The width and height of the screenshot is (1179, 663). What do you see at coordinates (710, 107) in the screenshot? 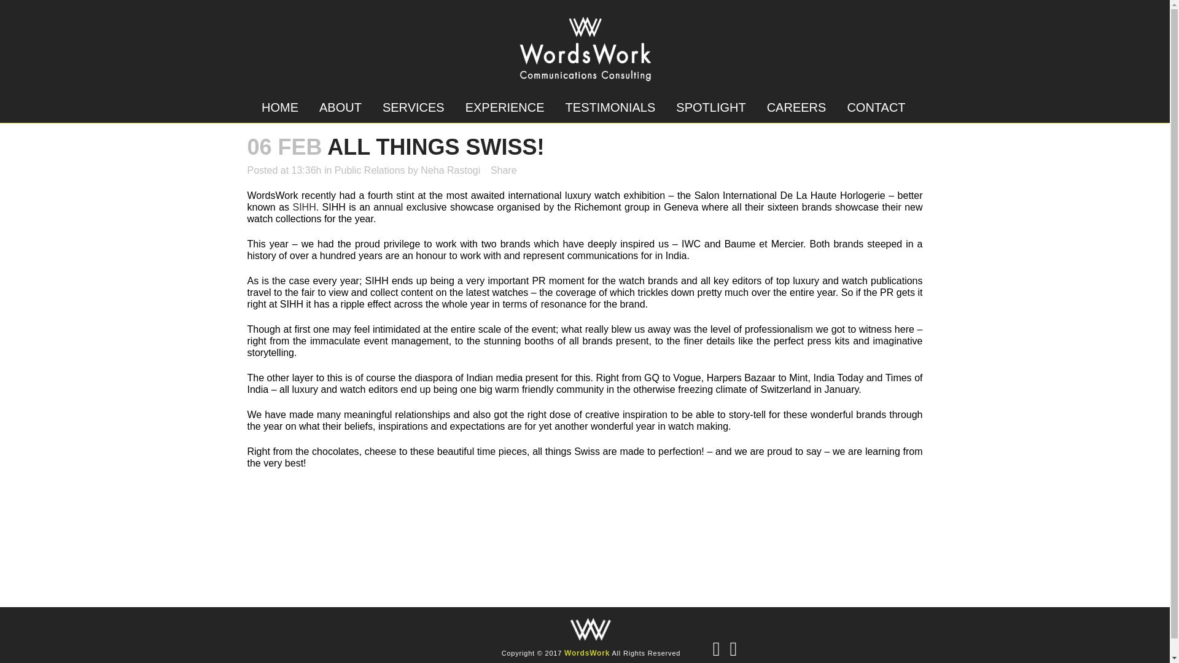
I see `SPOTLIGHT` at bounding box center [710, 107].